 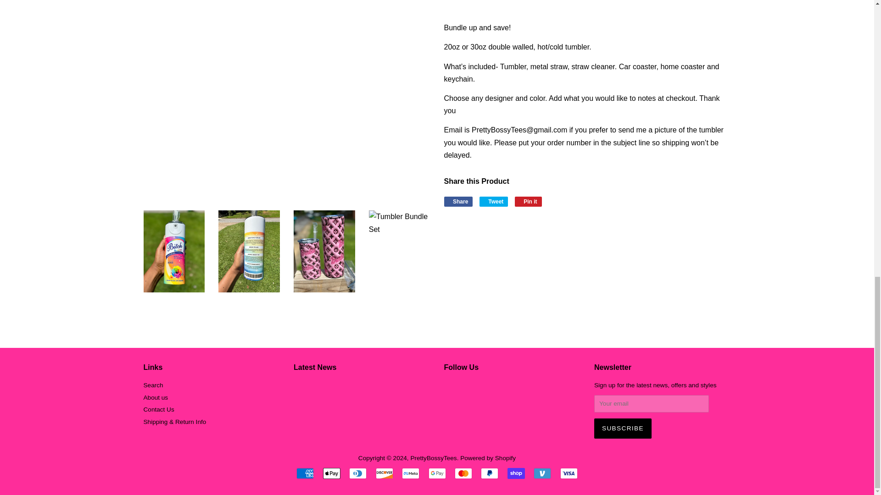 I want to click on Diners Club, so click(x=357, y=473).